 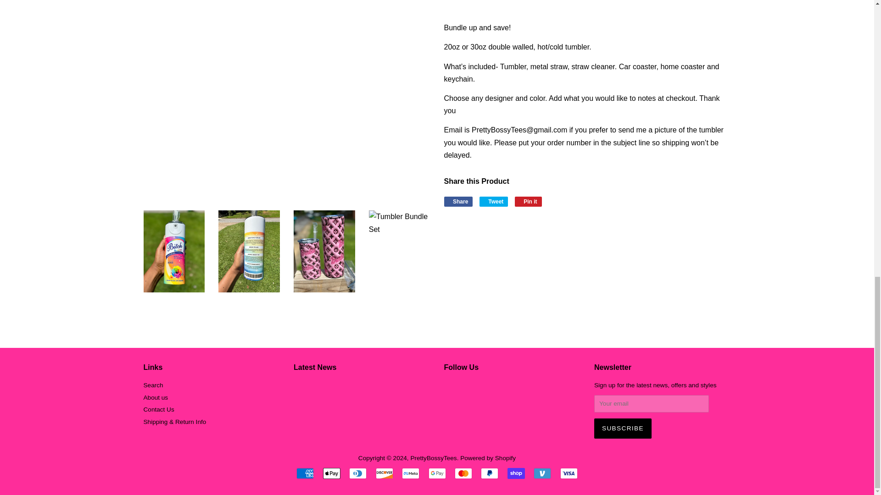 I want to click on Diners Club, so click(x=357, y=473).